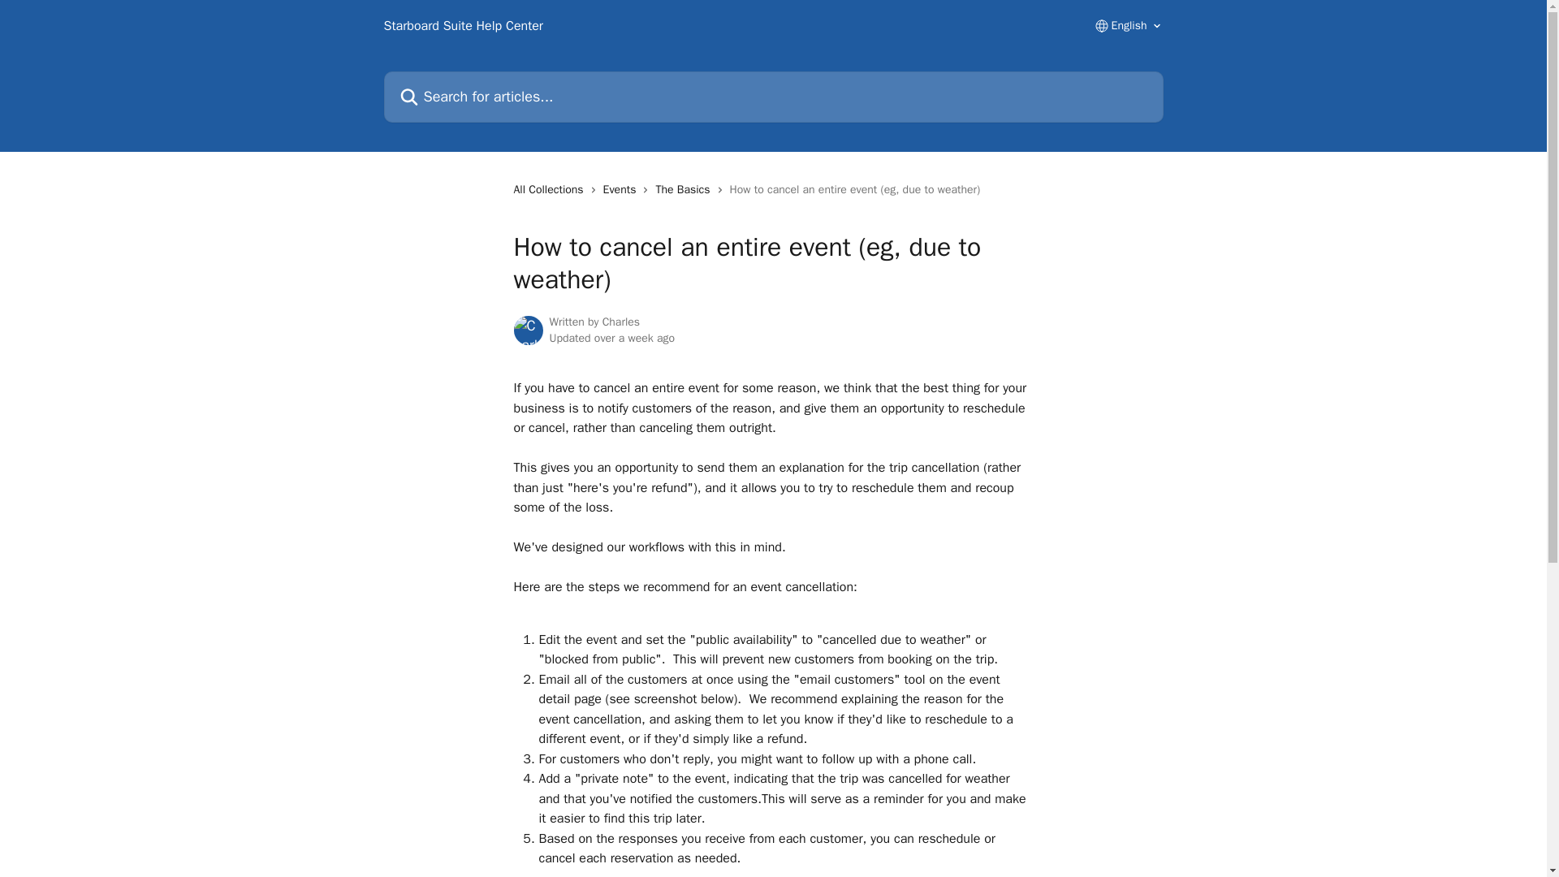  Describe the element at coordinates (685, 190) in the screenshot. I see `The Basics` at that location.